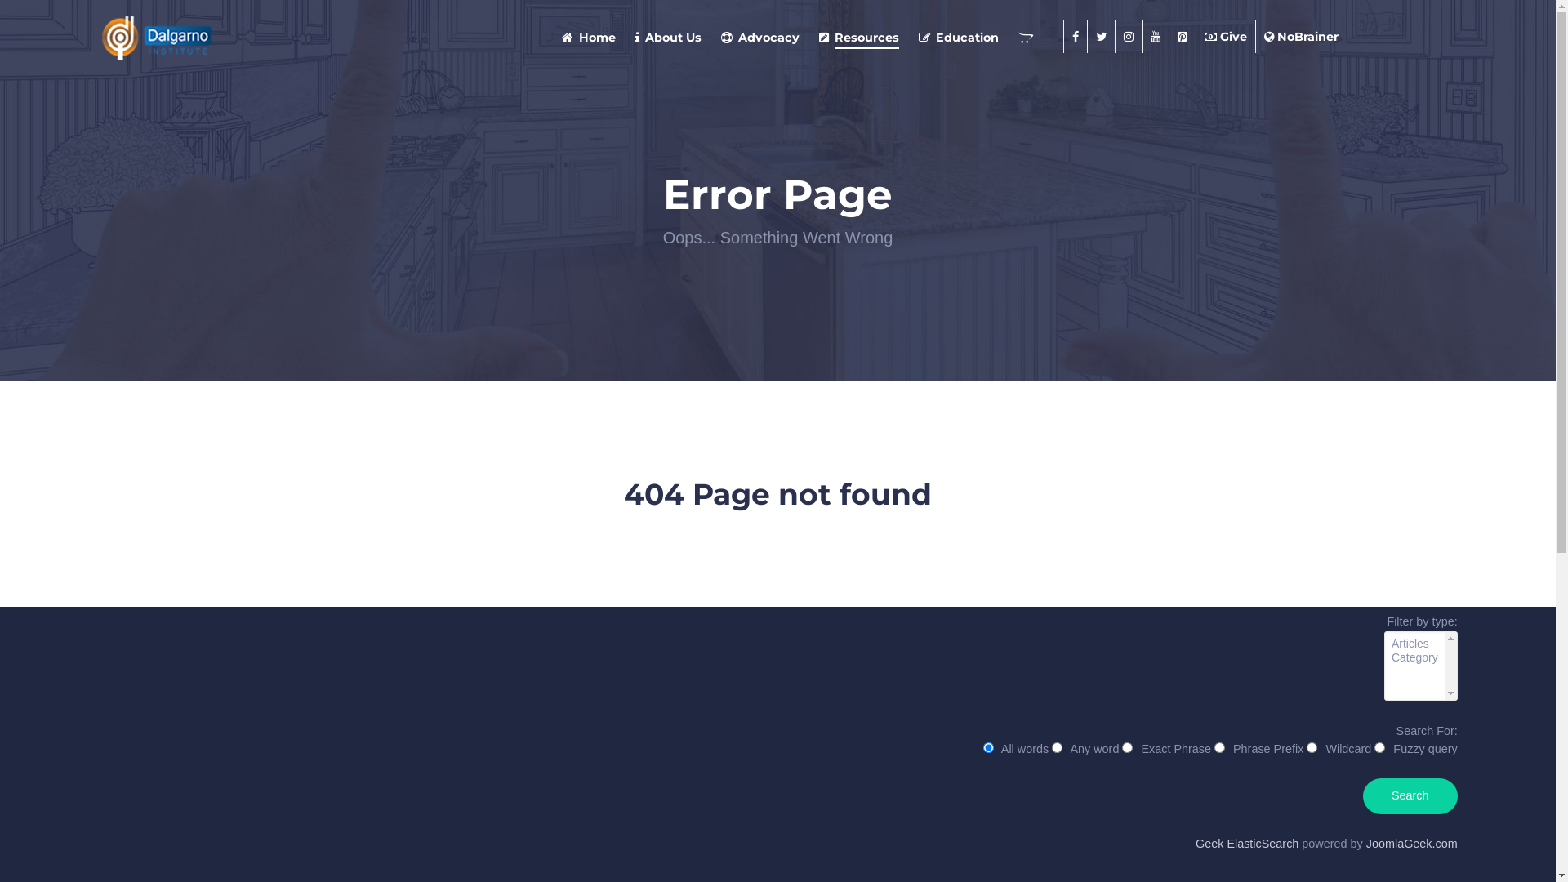 This screenshot has width=1568, height=882. I want to click on Twitter, so click(1393, 440).